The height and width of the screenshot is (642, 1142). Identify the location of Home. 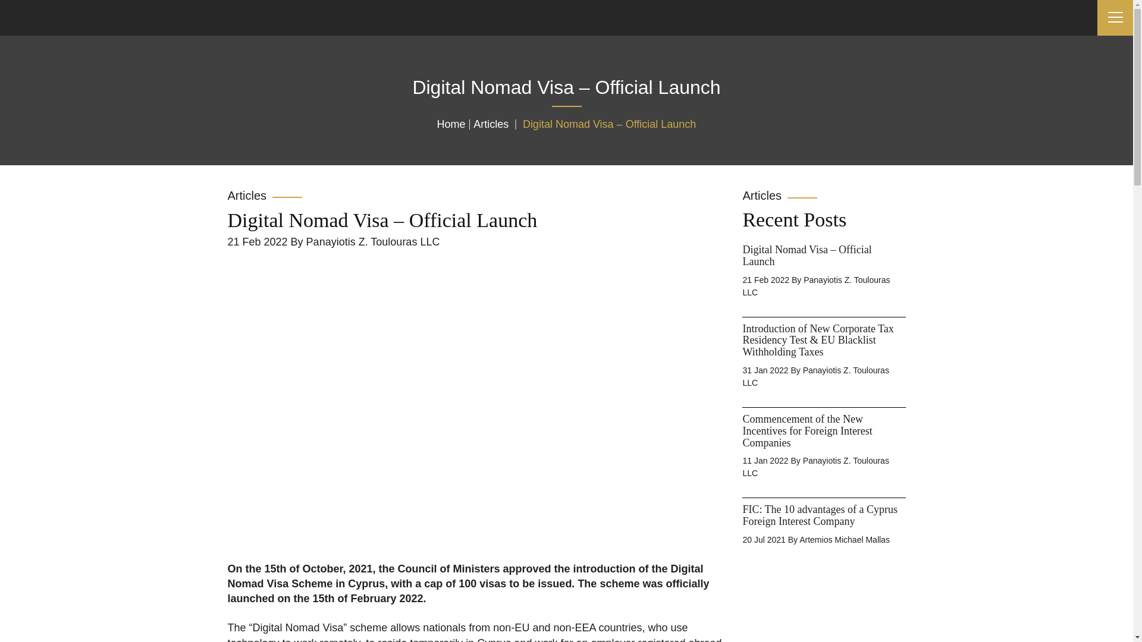
(451, 124).